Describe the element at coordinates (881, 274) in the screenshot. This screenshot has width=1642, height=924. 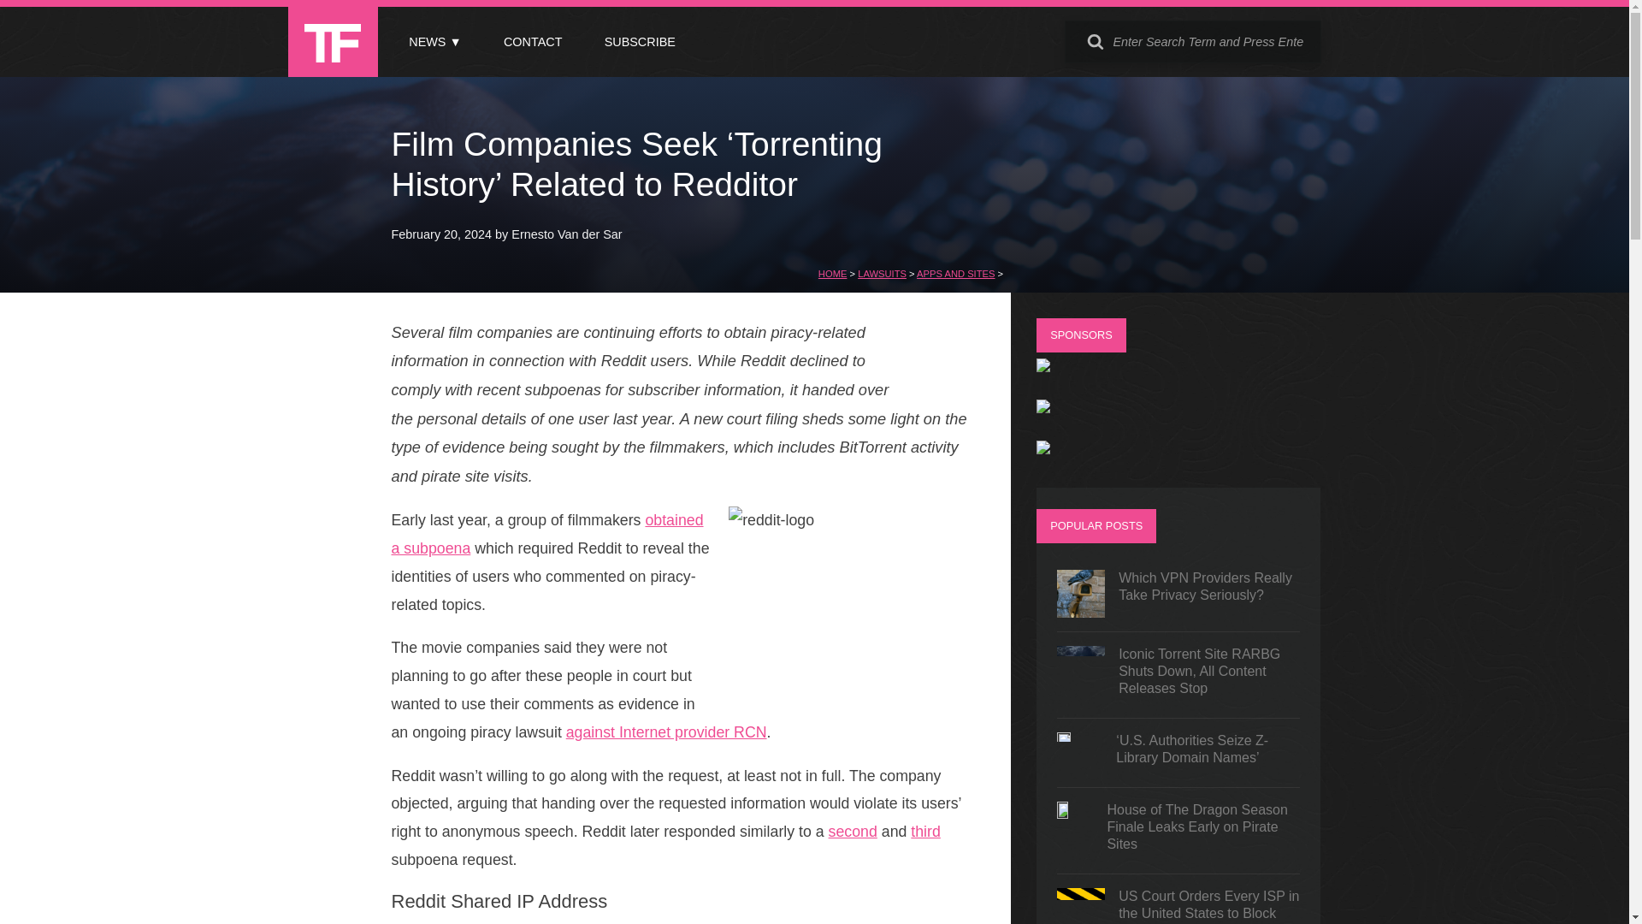
I see `LAWSUITS` at that location.